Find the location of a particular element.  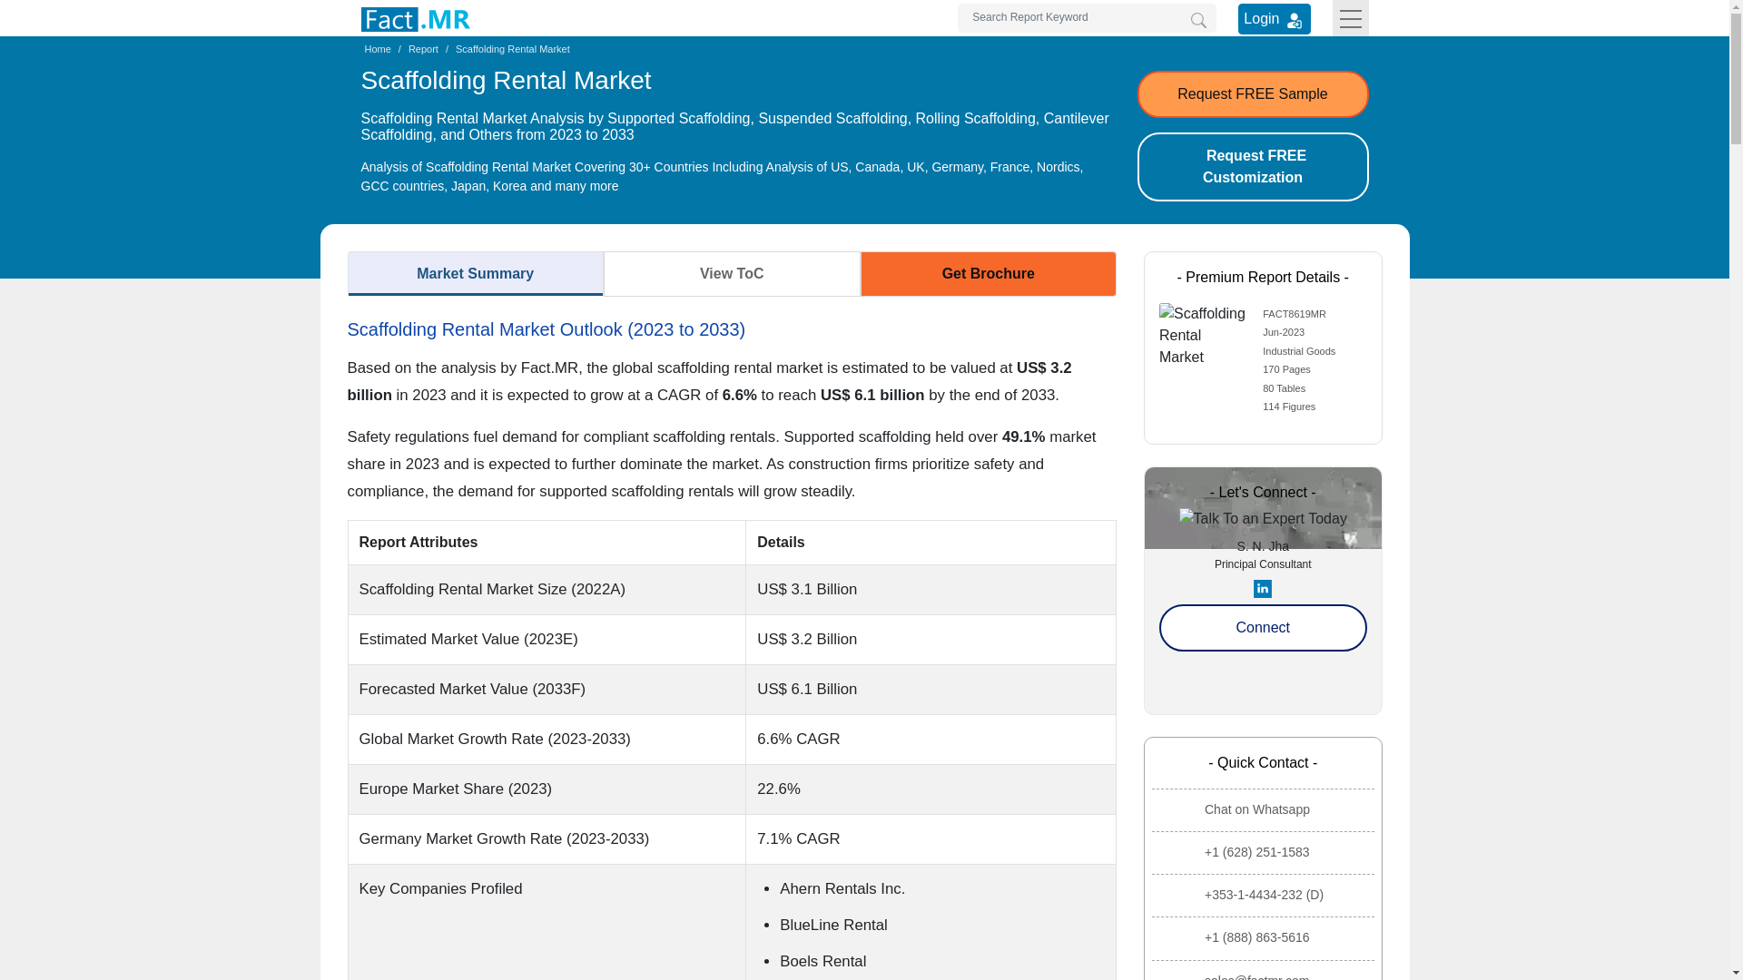

Request FREE Customization is located at coordinates (1252, 167).